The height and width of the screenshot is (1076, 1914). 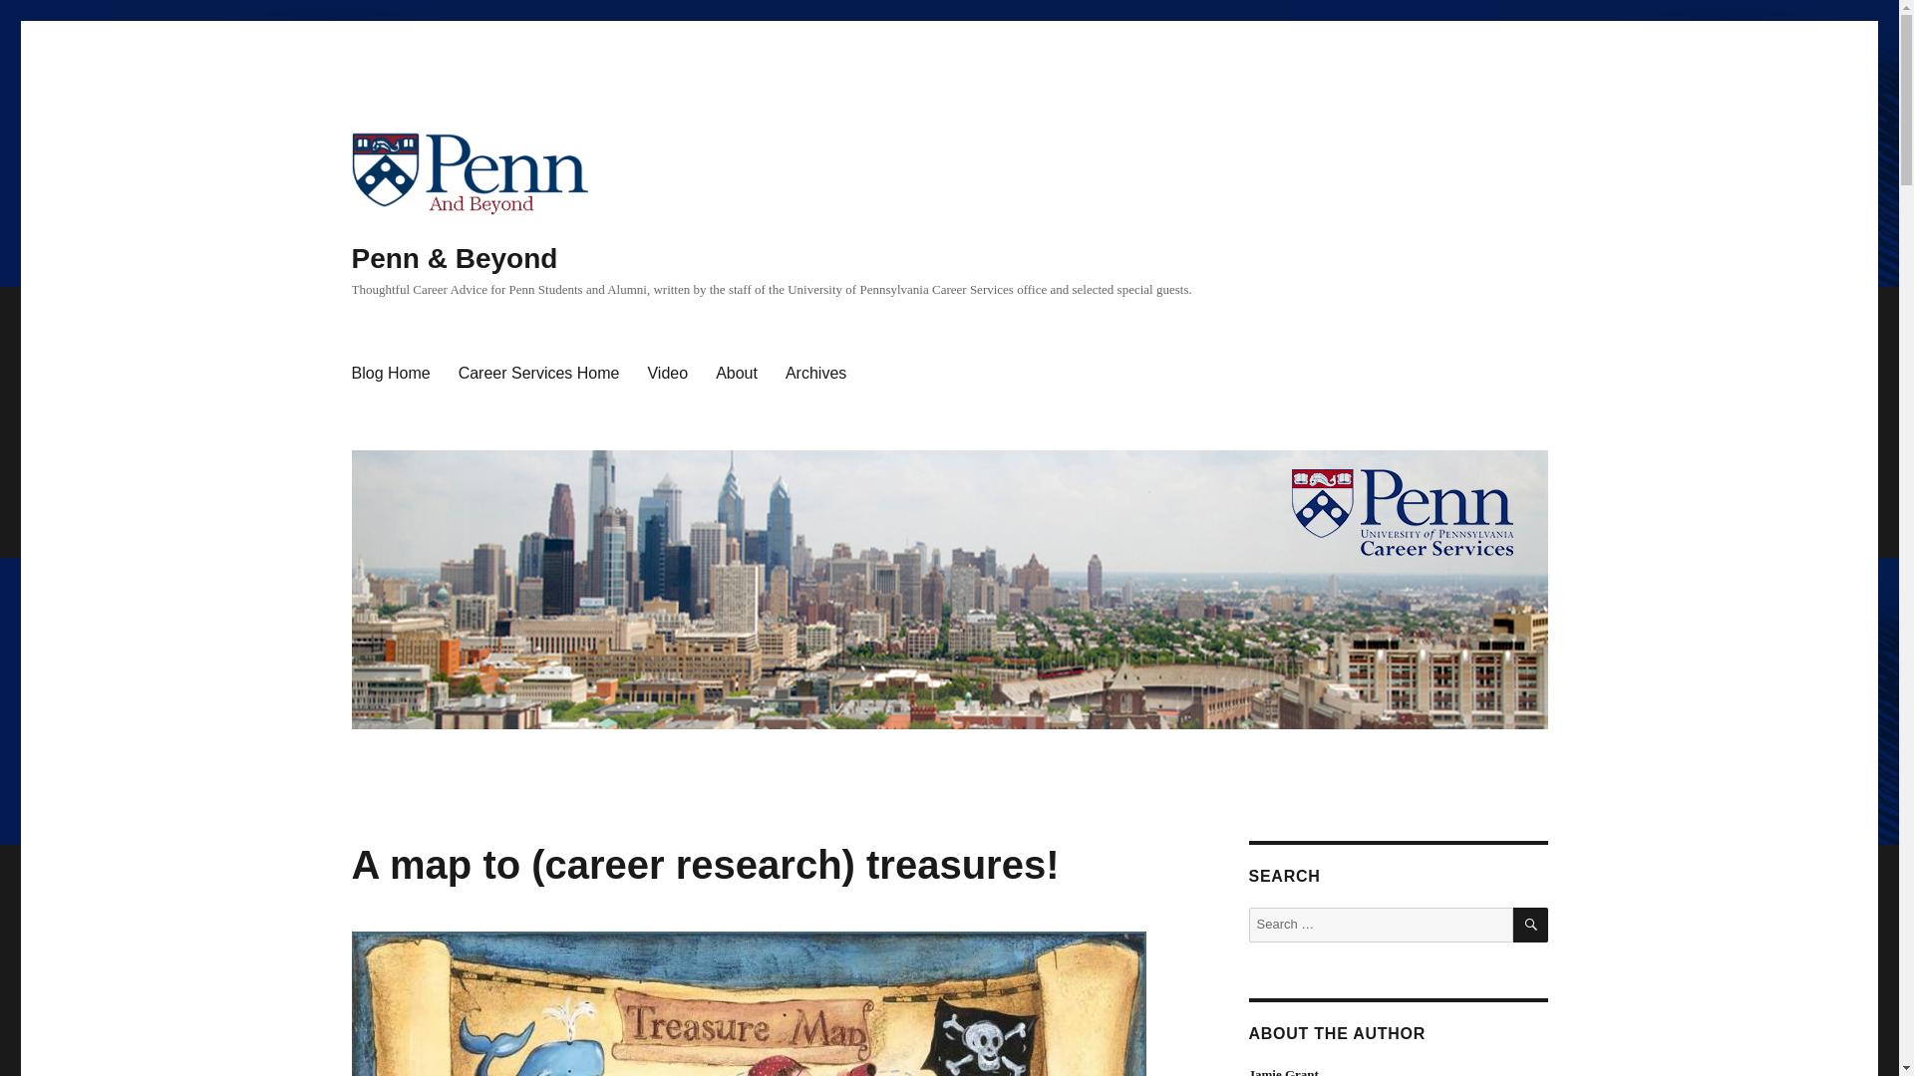 I want to click on About, so click(x=736, y=374).